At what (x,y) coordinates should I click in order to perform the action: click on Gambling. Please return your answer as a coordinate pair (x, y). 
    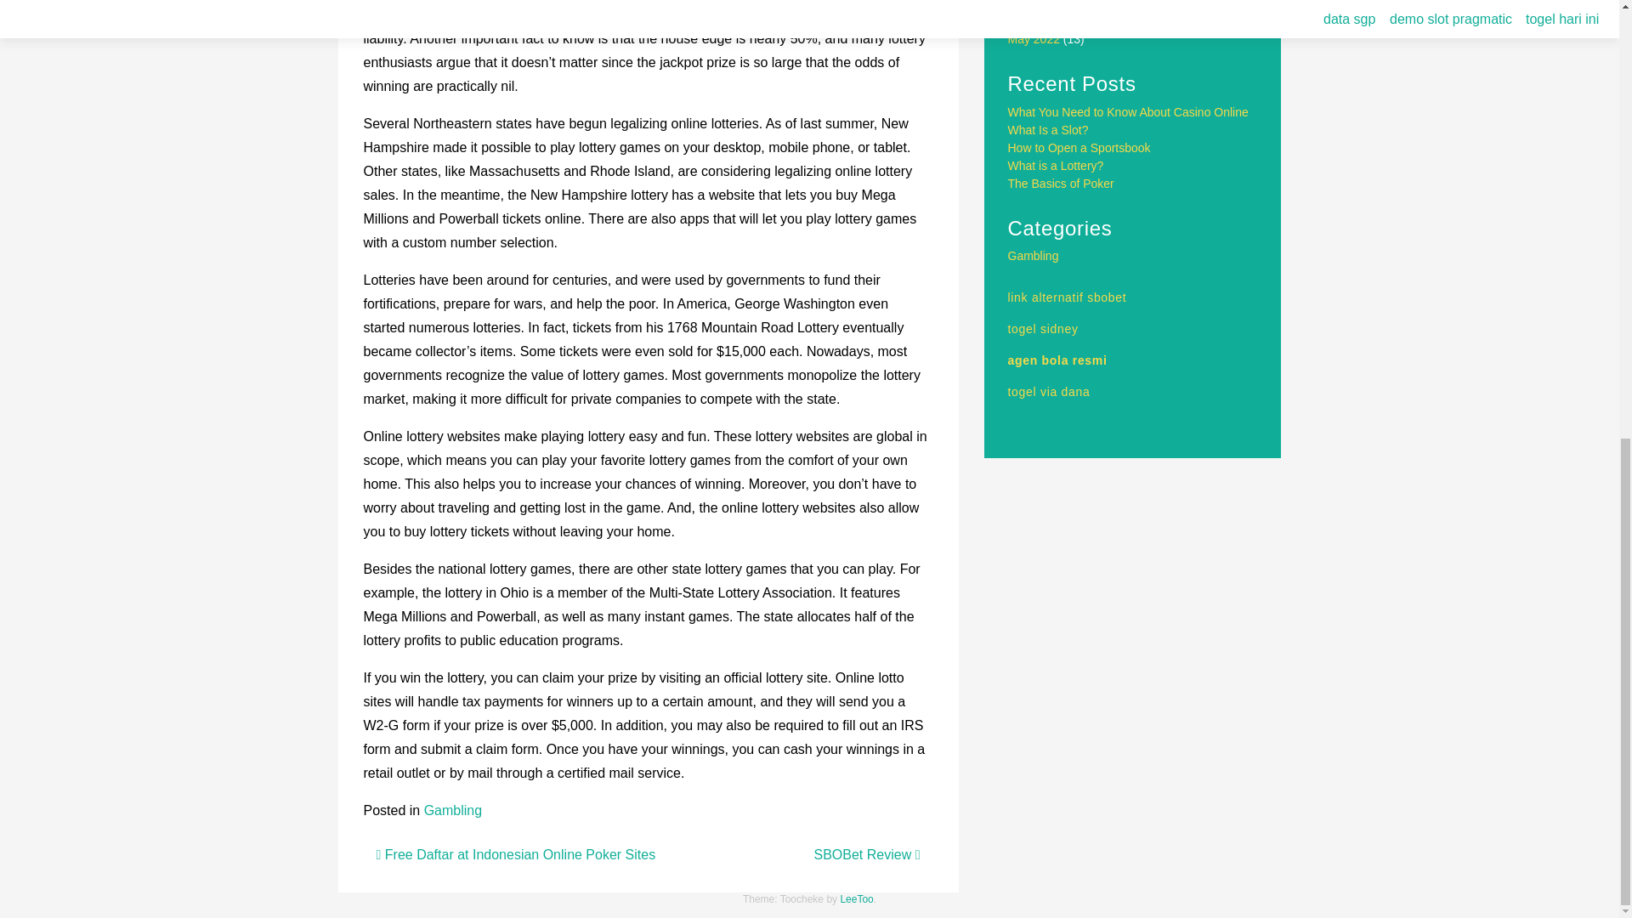
    Looking at the image, I should click on (452, 811).